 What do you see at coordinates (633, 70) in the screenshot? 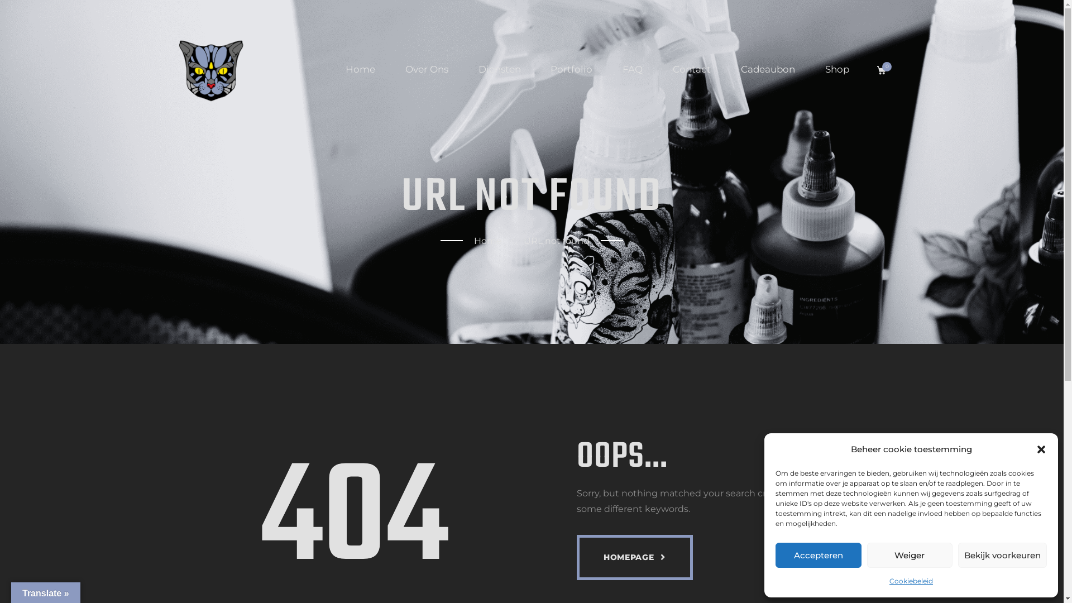
I see `FAQ` at bounding box center [633, 70].